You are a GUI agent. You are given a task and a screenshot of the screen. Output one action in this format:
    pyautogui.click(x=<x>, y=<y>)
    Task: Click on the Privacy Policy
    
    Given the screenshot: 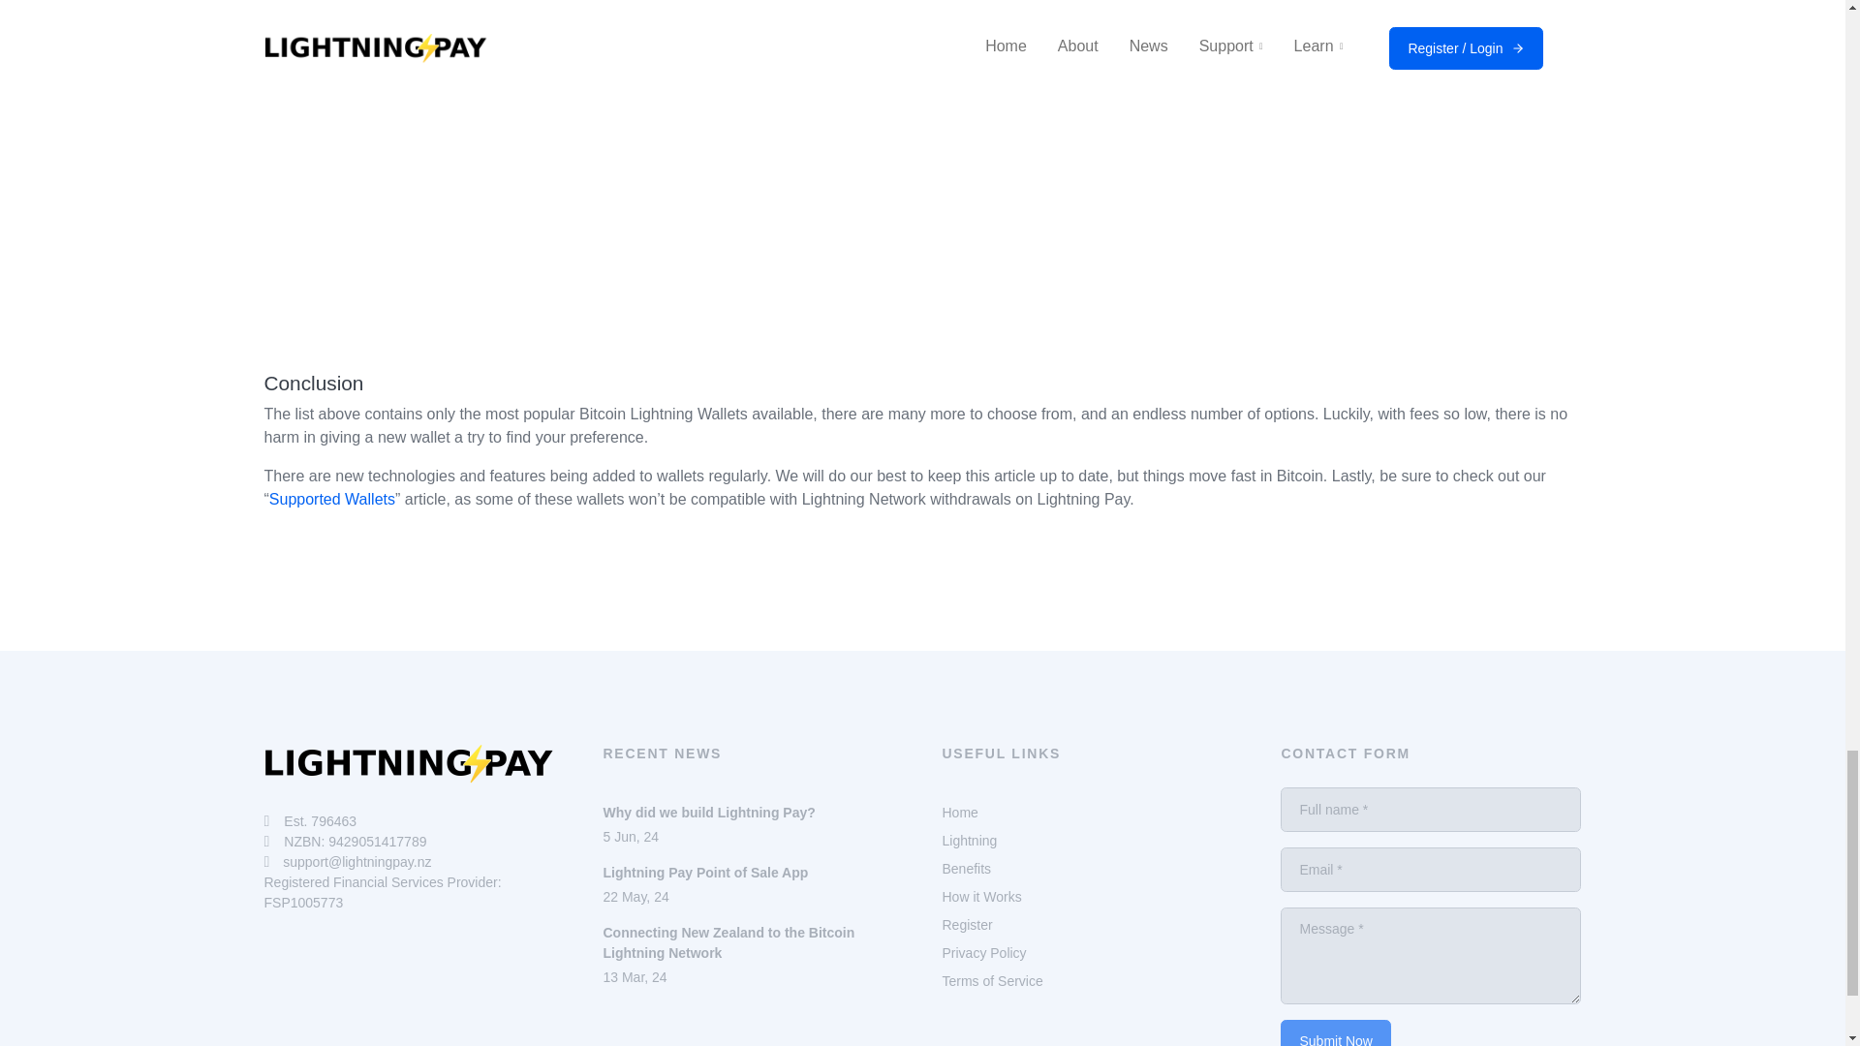 What is the action you would take?
    pyautogui.click(x=320, y=821)
    